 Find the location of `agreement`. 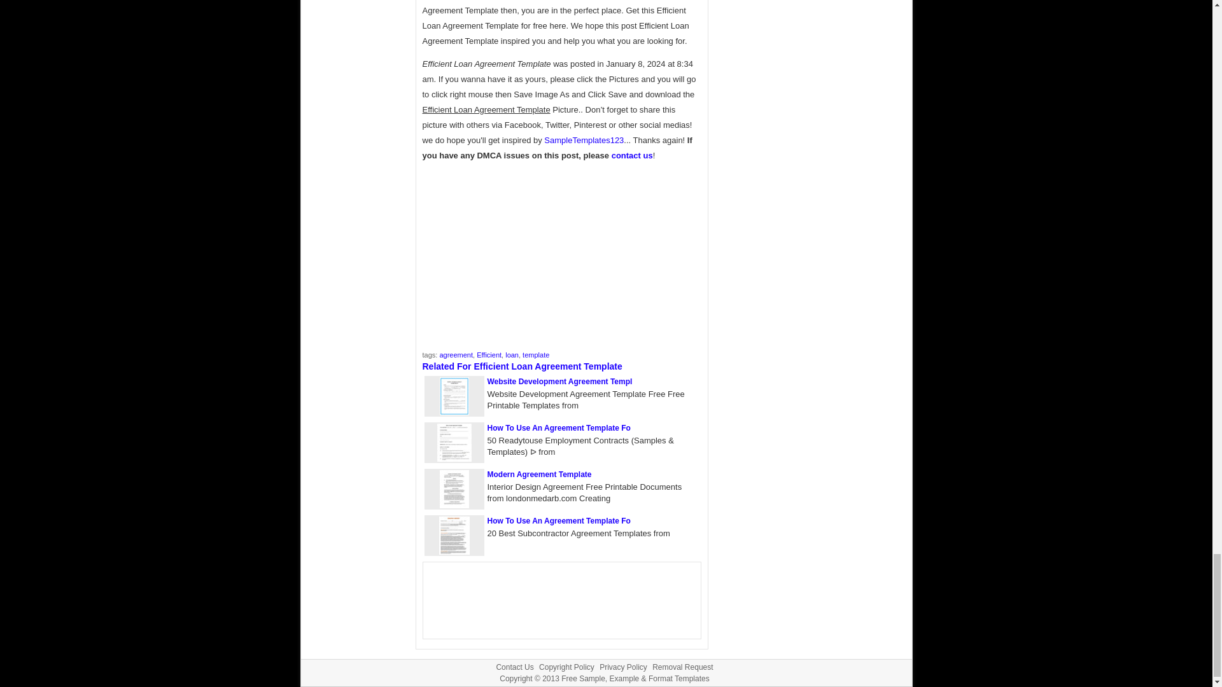

agreement is located at coordinates (456, 354).